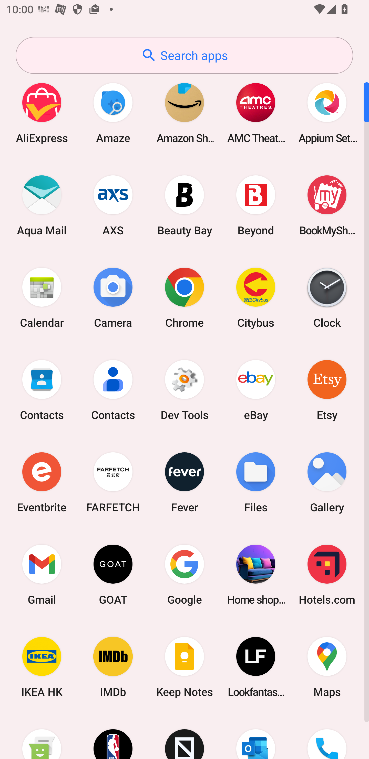 Image resolution: width=369 pixels, height=759 pixels. What do you see at coordinates (42, 390) in the screenshot?
I see `Contacts` at bounding box center [42, 390].